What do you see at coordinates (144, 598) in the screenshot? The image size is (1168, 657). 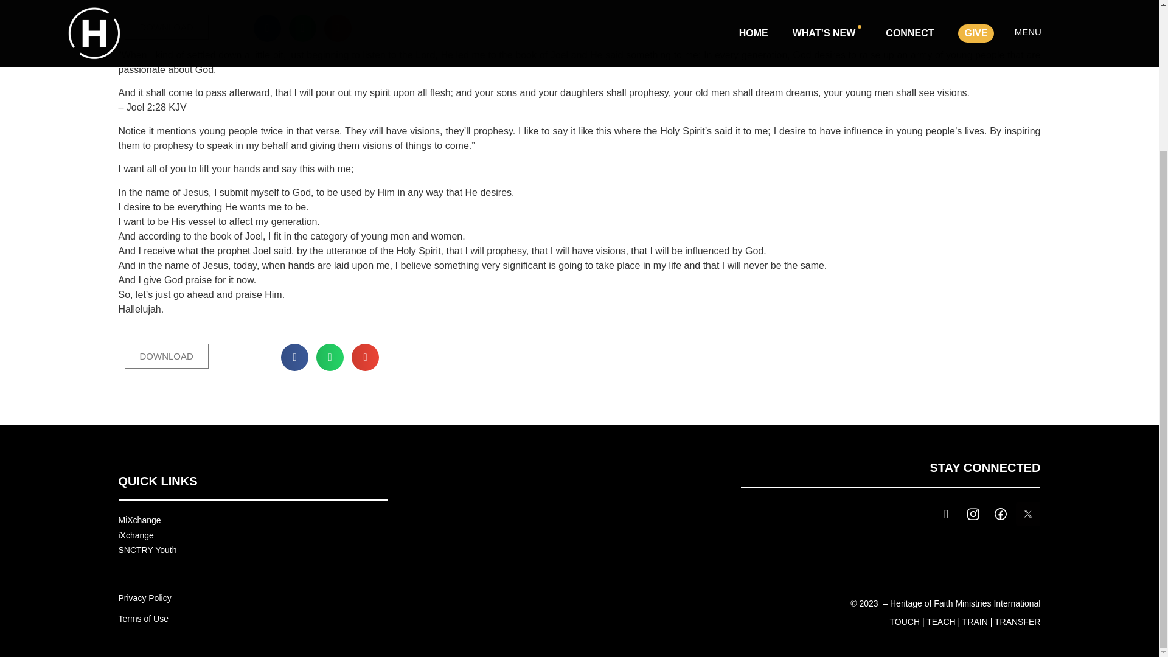 I see `Privacy Policy` at bounding box center [144, 598].